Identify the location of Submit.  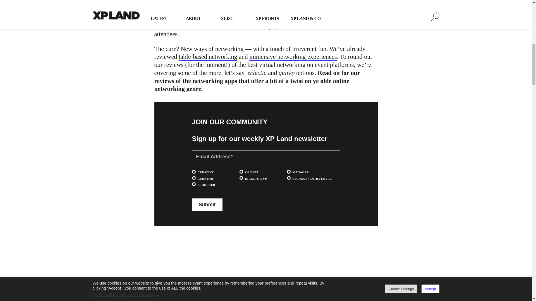
(207, 205).